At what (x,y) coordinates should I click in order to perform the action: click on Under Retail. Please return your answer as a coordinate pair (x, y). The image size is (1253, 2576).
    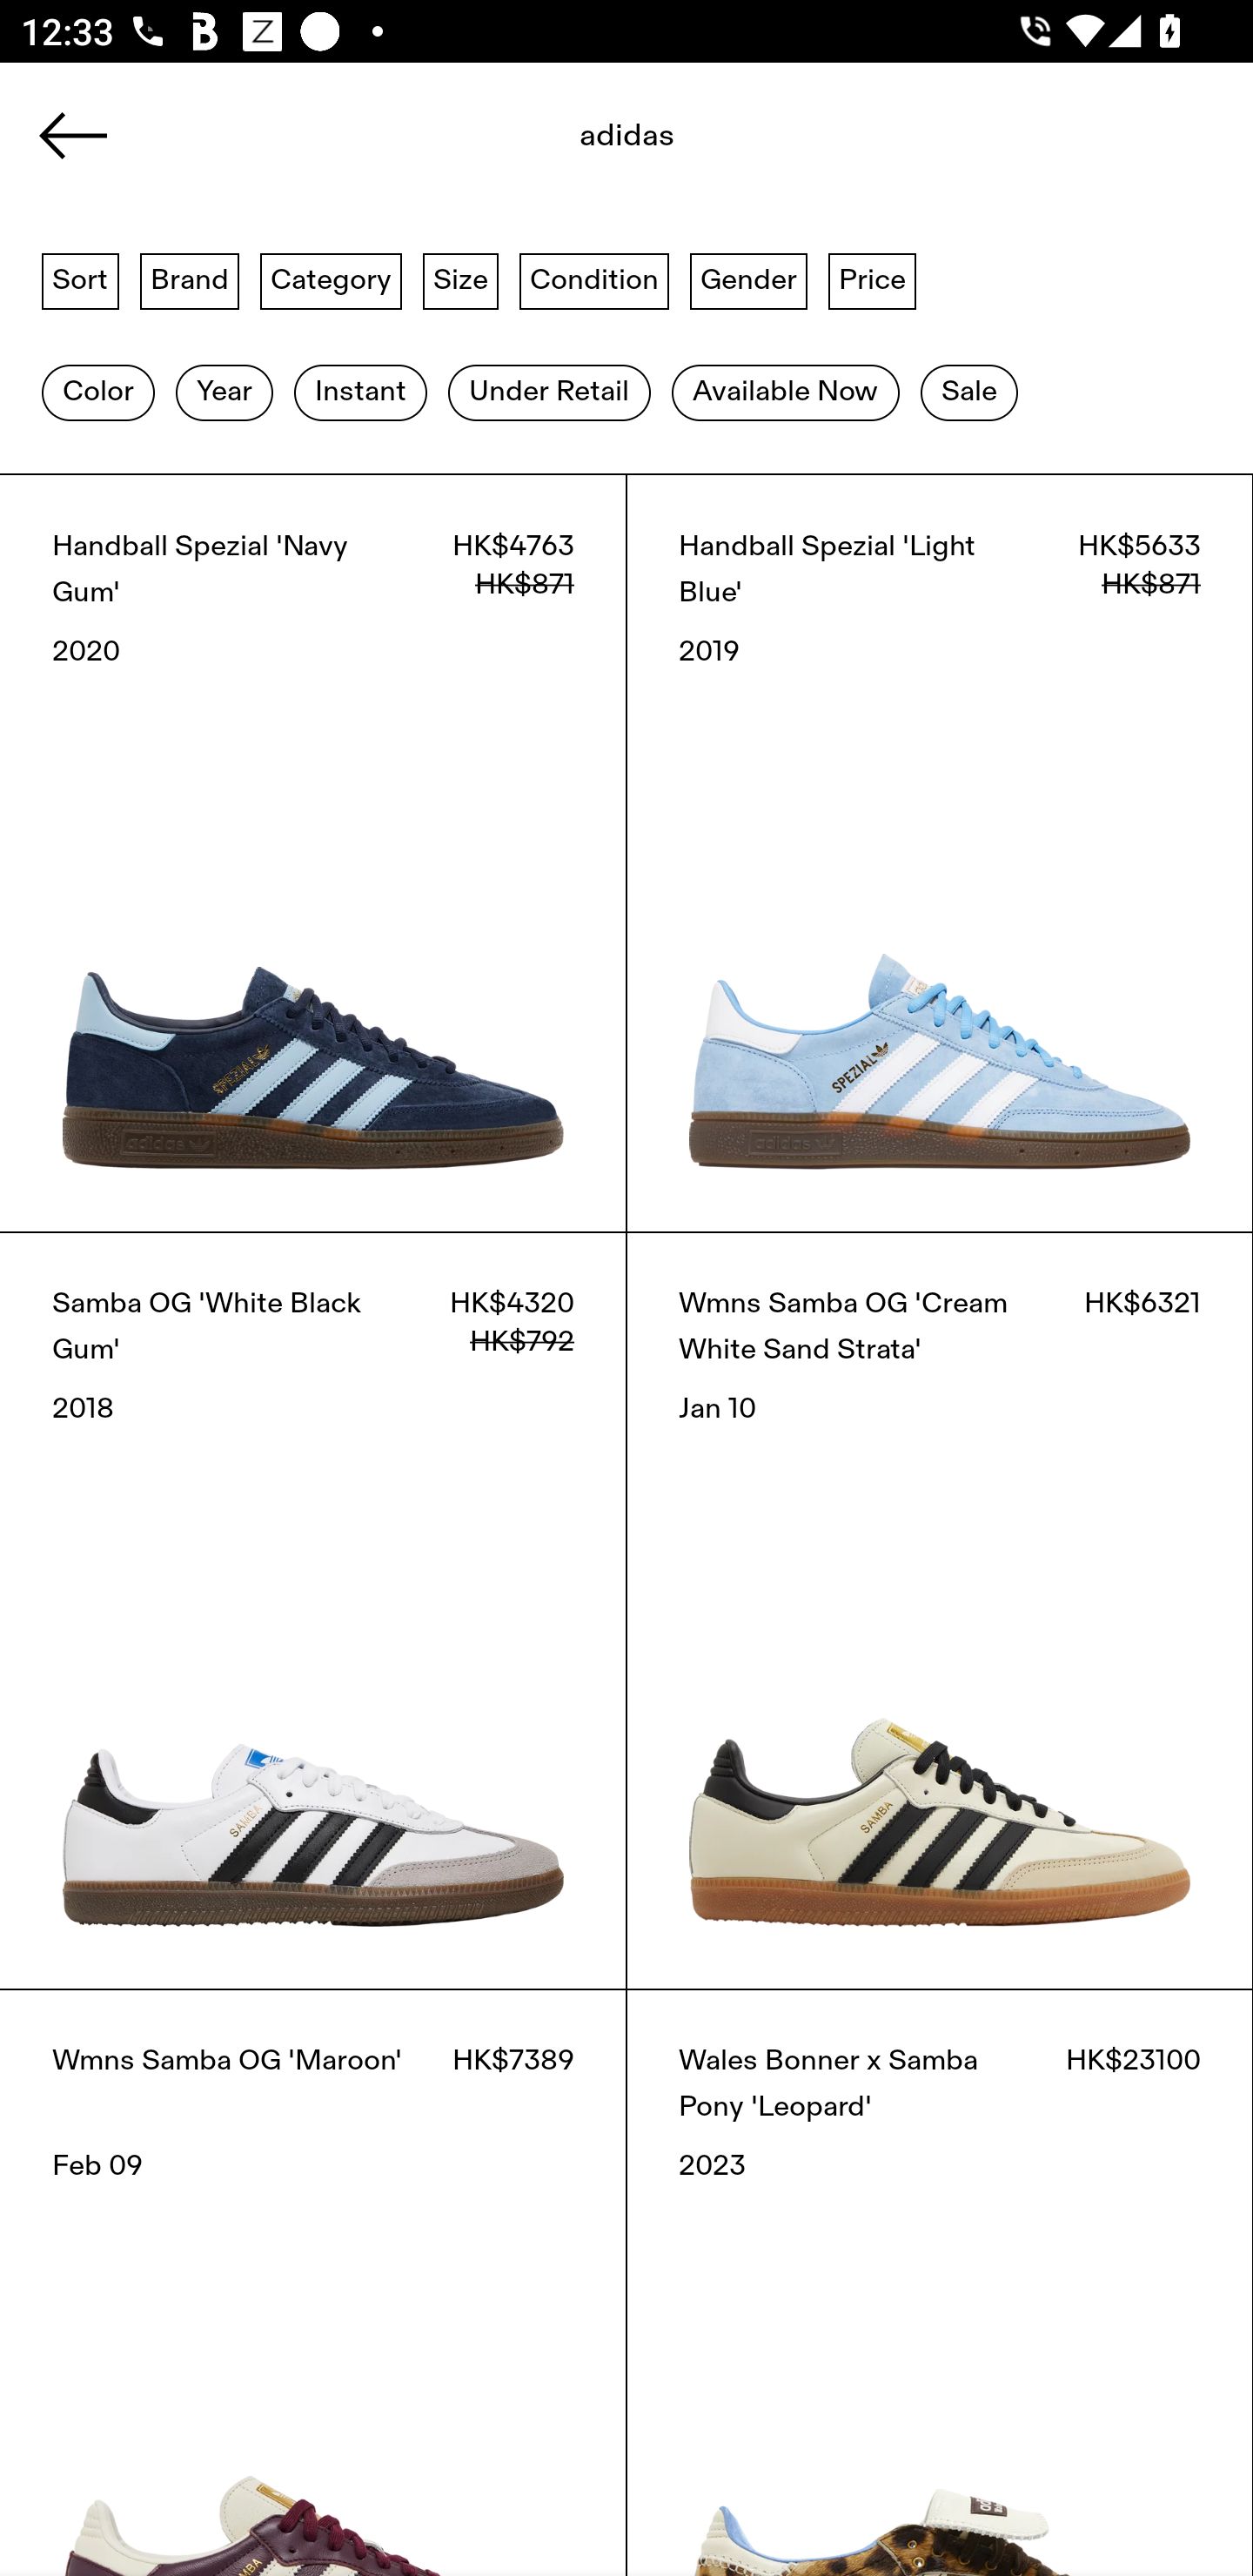
    Looking at the image, I should click on (549, 392).